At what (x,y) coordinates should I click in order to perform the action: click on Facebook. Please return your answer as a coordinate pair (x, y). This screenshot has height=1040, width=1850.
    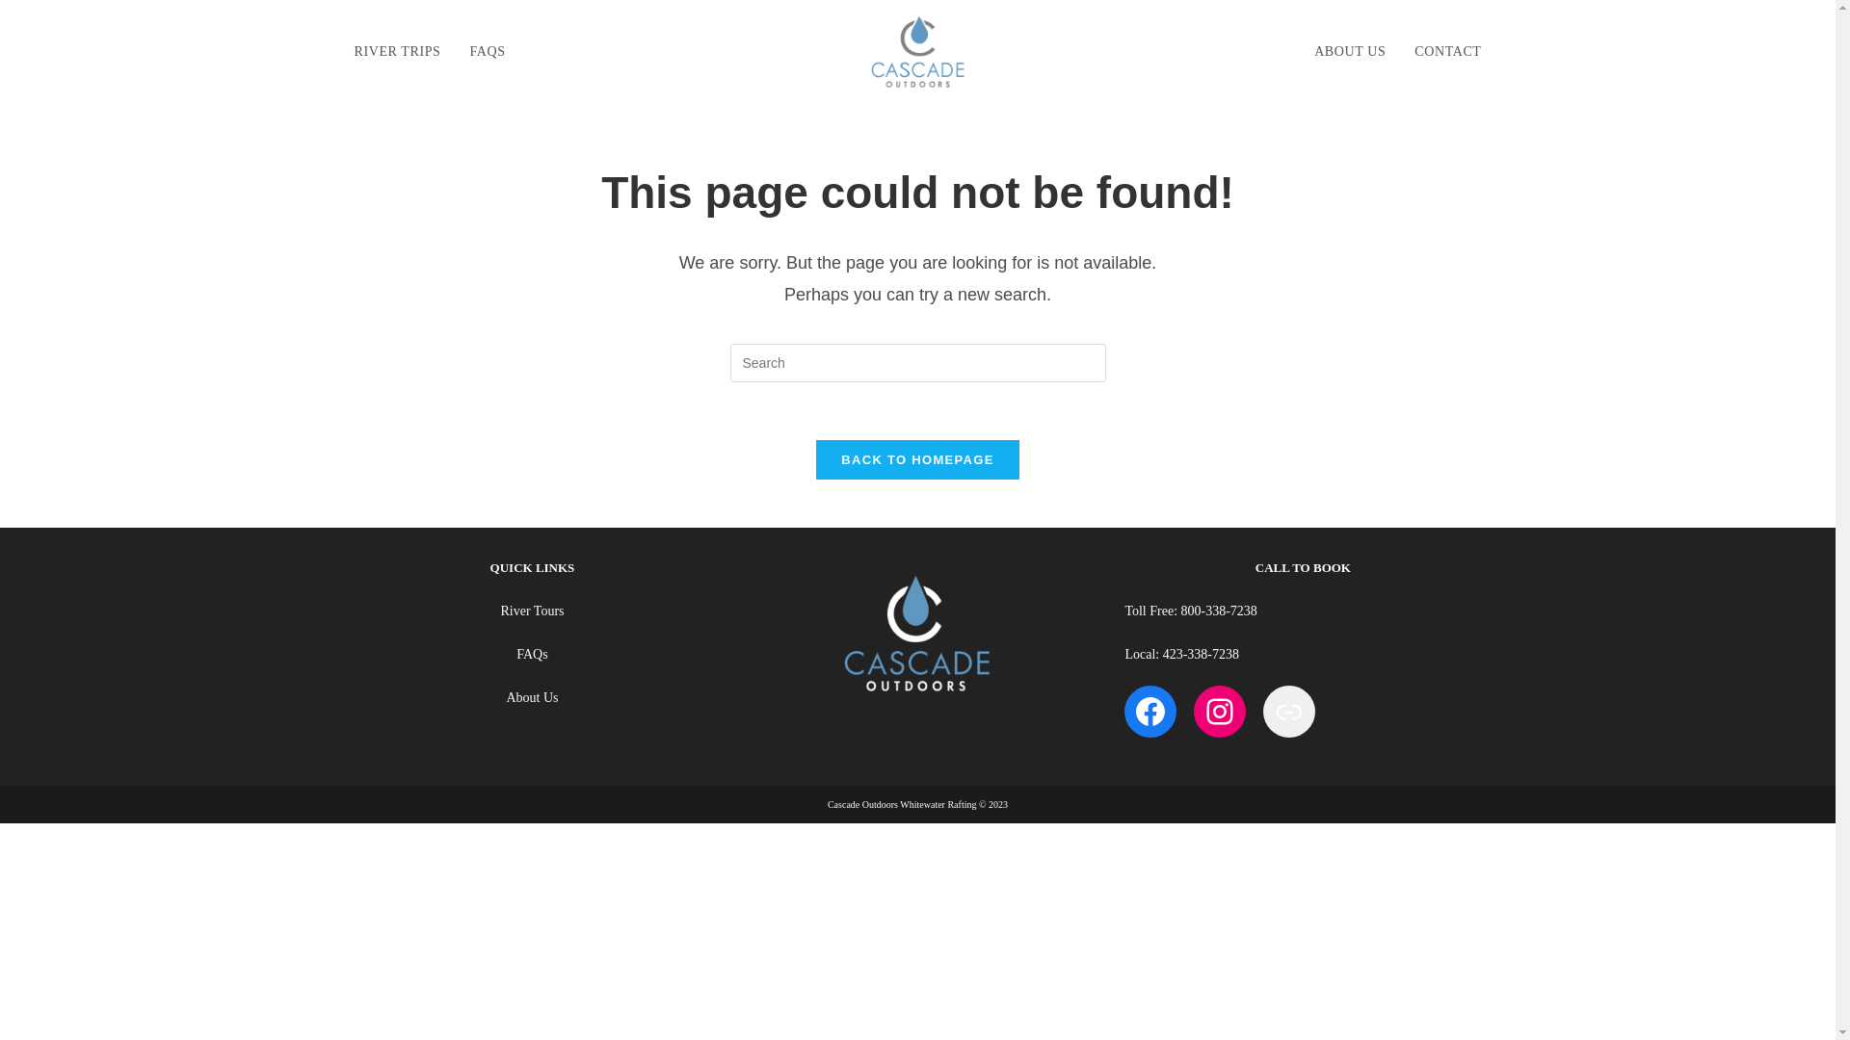
    Looking at the image, I should click on (1150, 711).